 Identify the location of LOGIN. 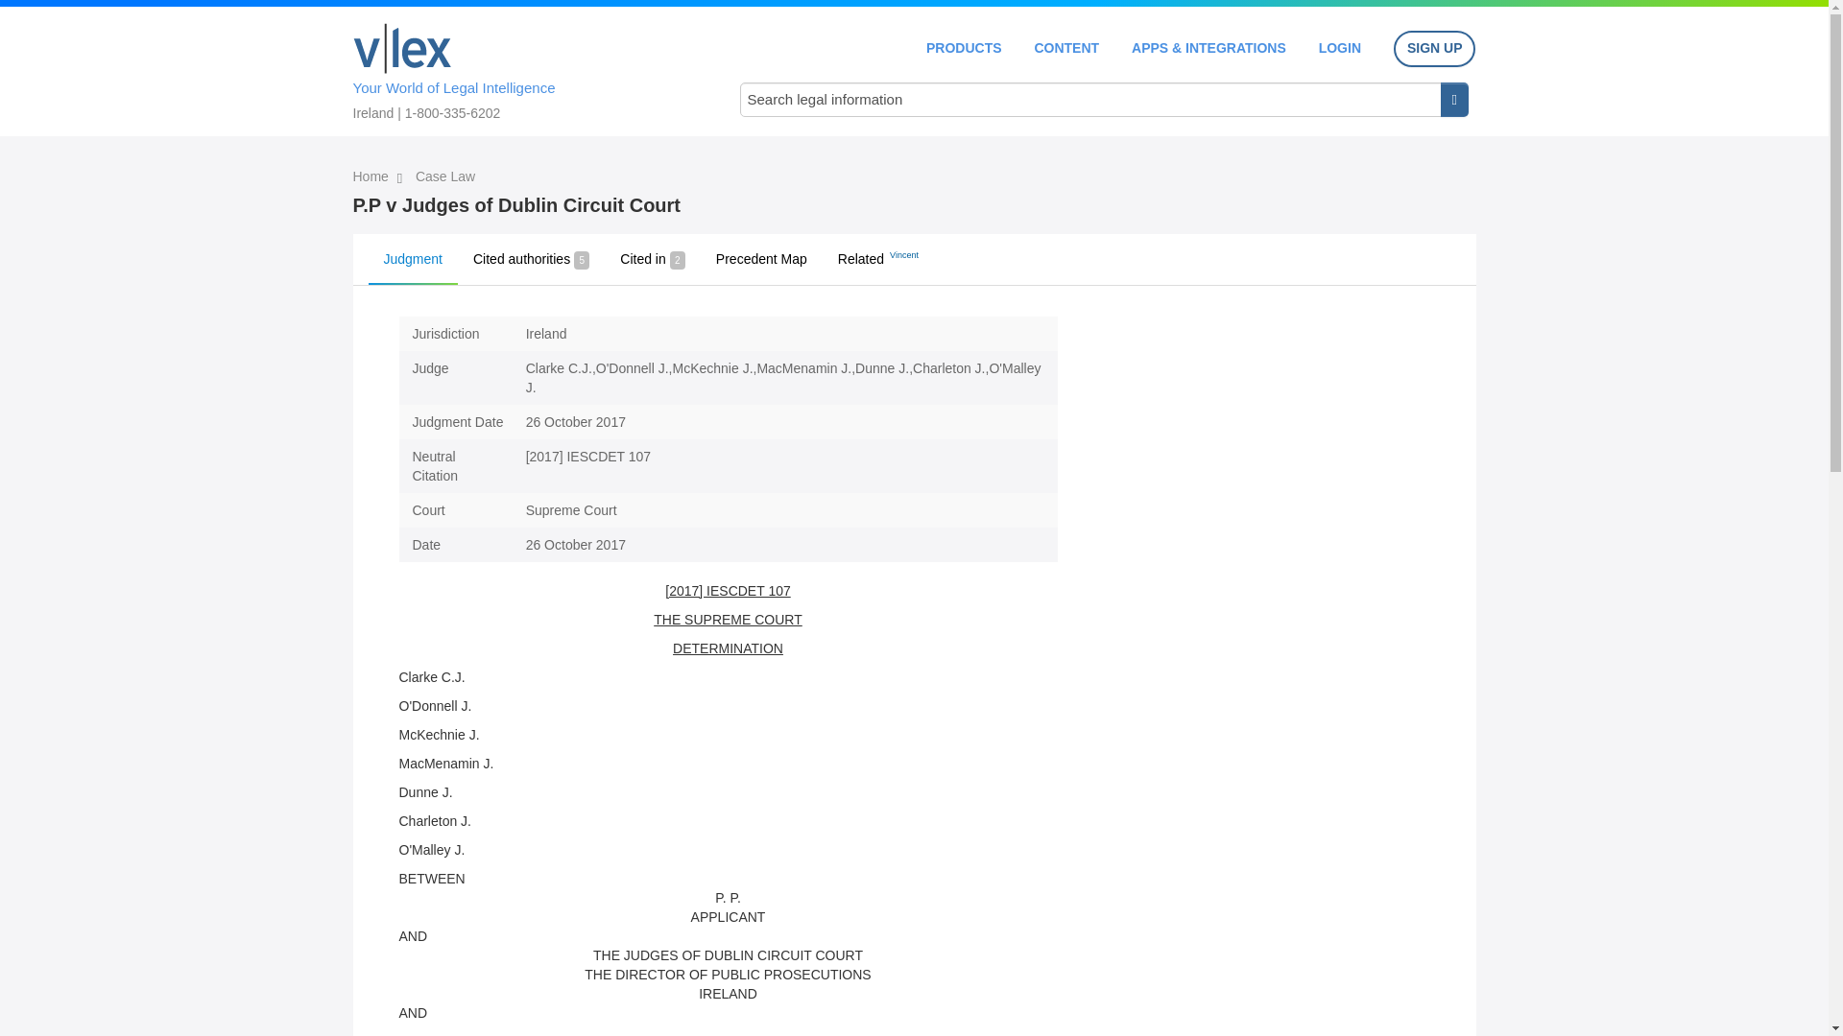
(1340, 48).